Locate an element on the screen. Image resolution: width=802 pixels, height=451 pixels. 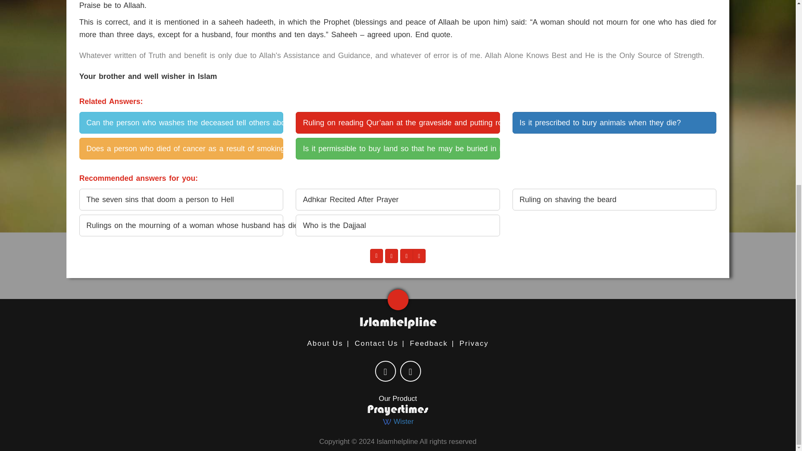
Ruling on shaving the beard is located at coordinates (614, 200).